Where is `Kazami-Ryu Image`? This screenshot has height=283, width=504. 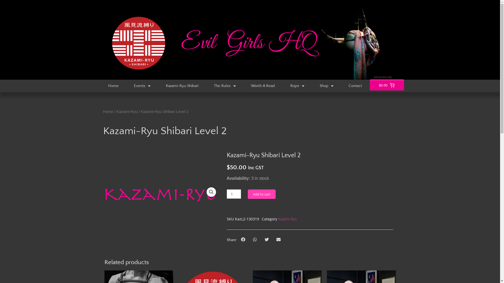
Kazami-Ryu Image is located at coordinates (160, 194).